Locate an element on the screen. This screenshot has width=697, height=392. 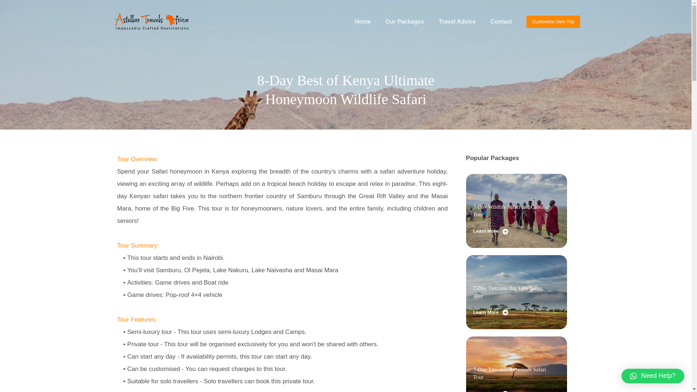
Learn More is located at coordinates (490, 232).